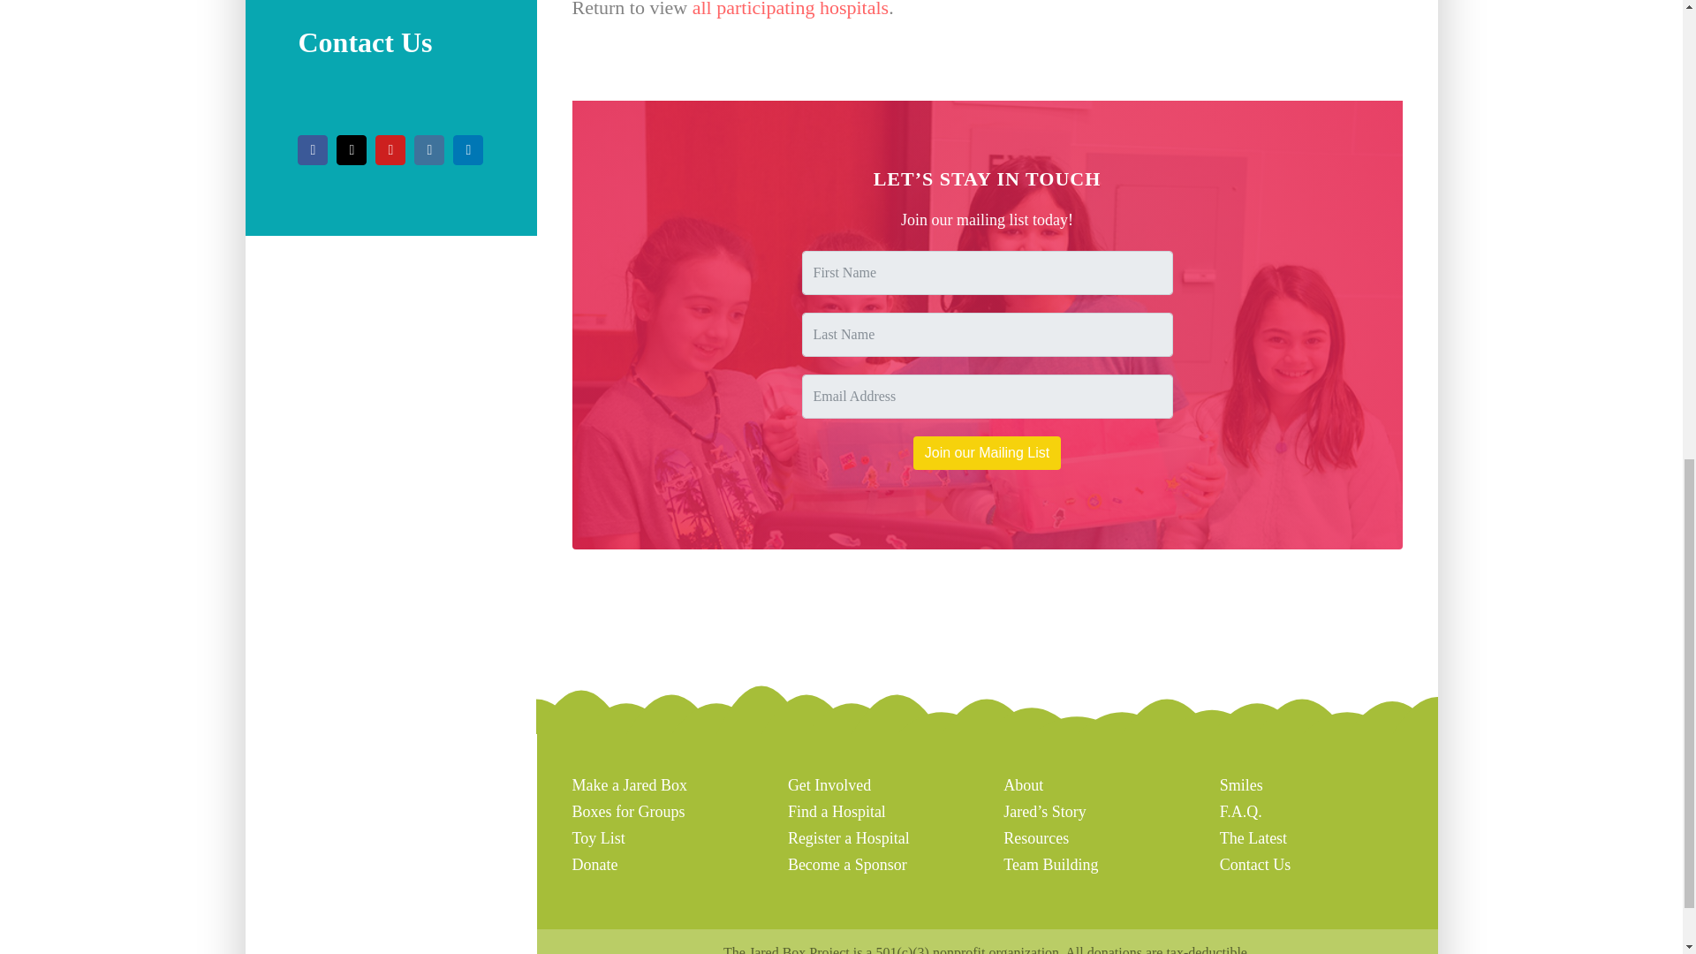 Image resolution: width=1696 pixels, height=954 pixels. What do you see at coordinates (1253, 837) in the screenshot?
I see `The Latest` at bounding box center [1253, 837].